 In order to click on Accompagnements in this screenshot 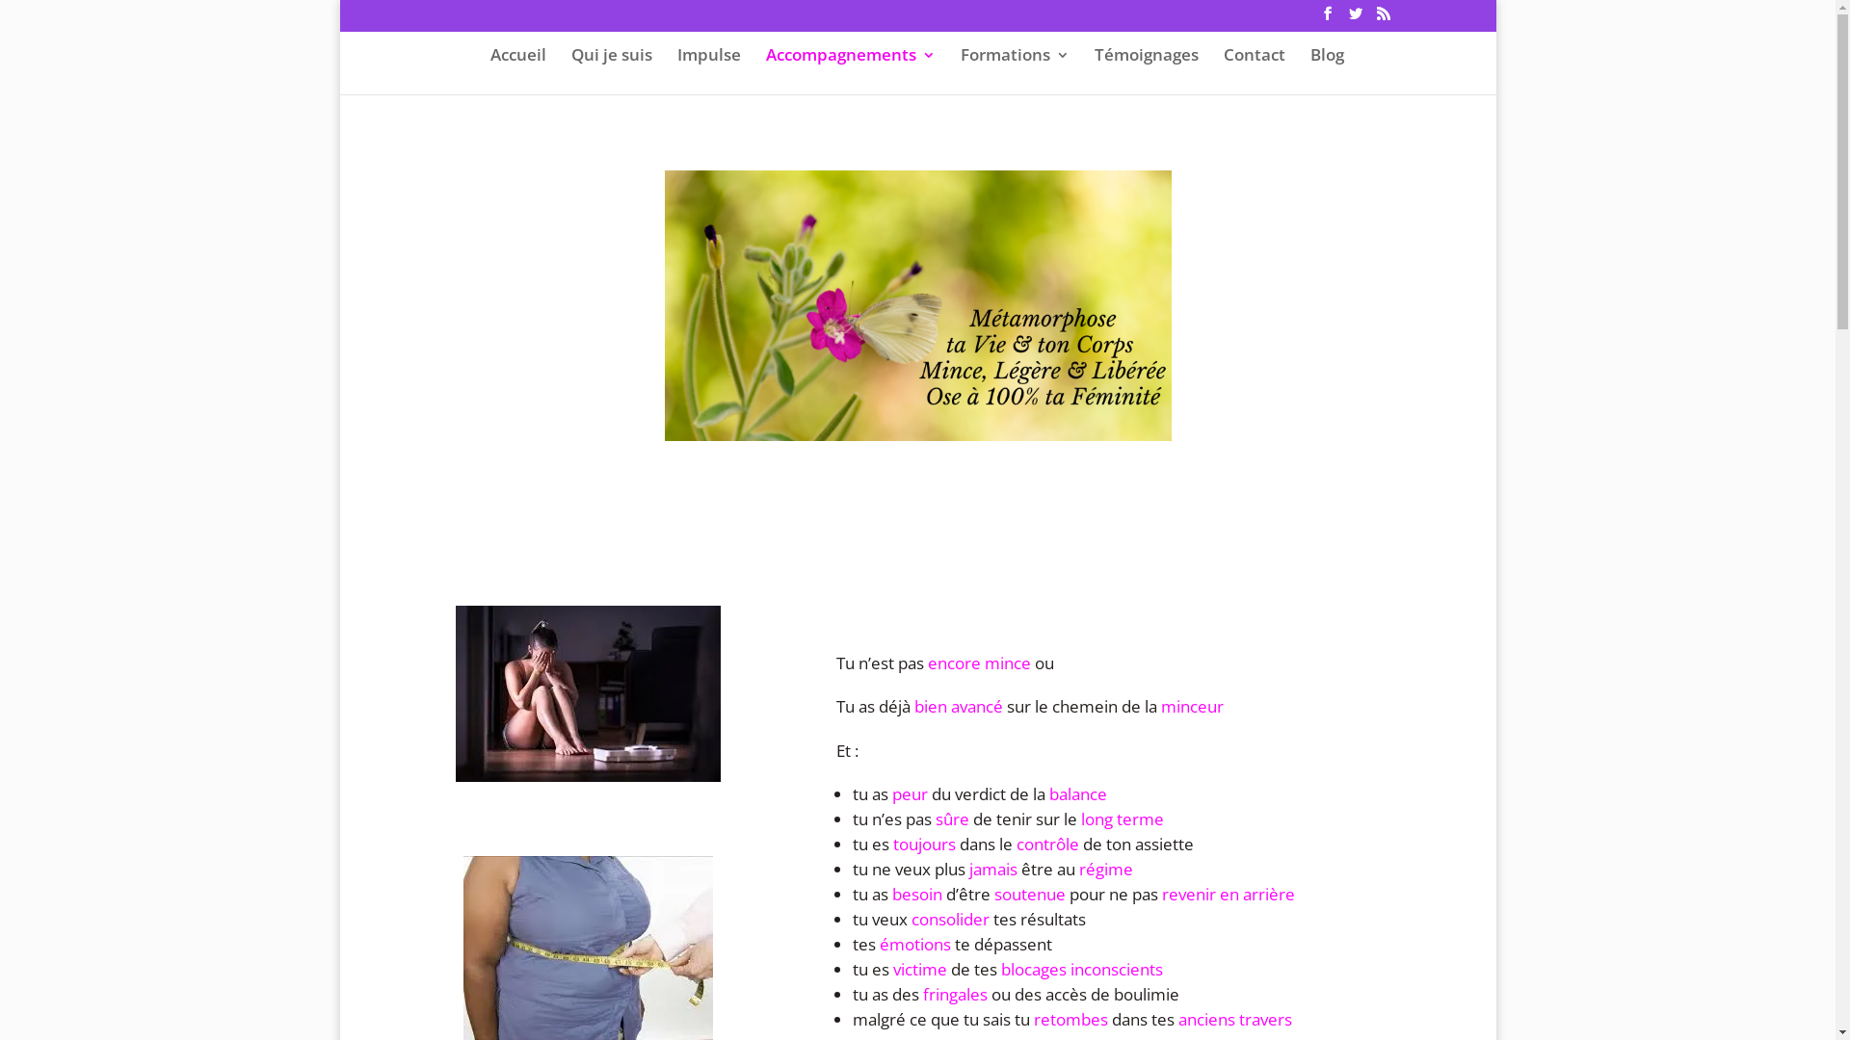, I will do `click(850, 70)`.